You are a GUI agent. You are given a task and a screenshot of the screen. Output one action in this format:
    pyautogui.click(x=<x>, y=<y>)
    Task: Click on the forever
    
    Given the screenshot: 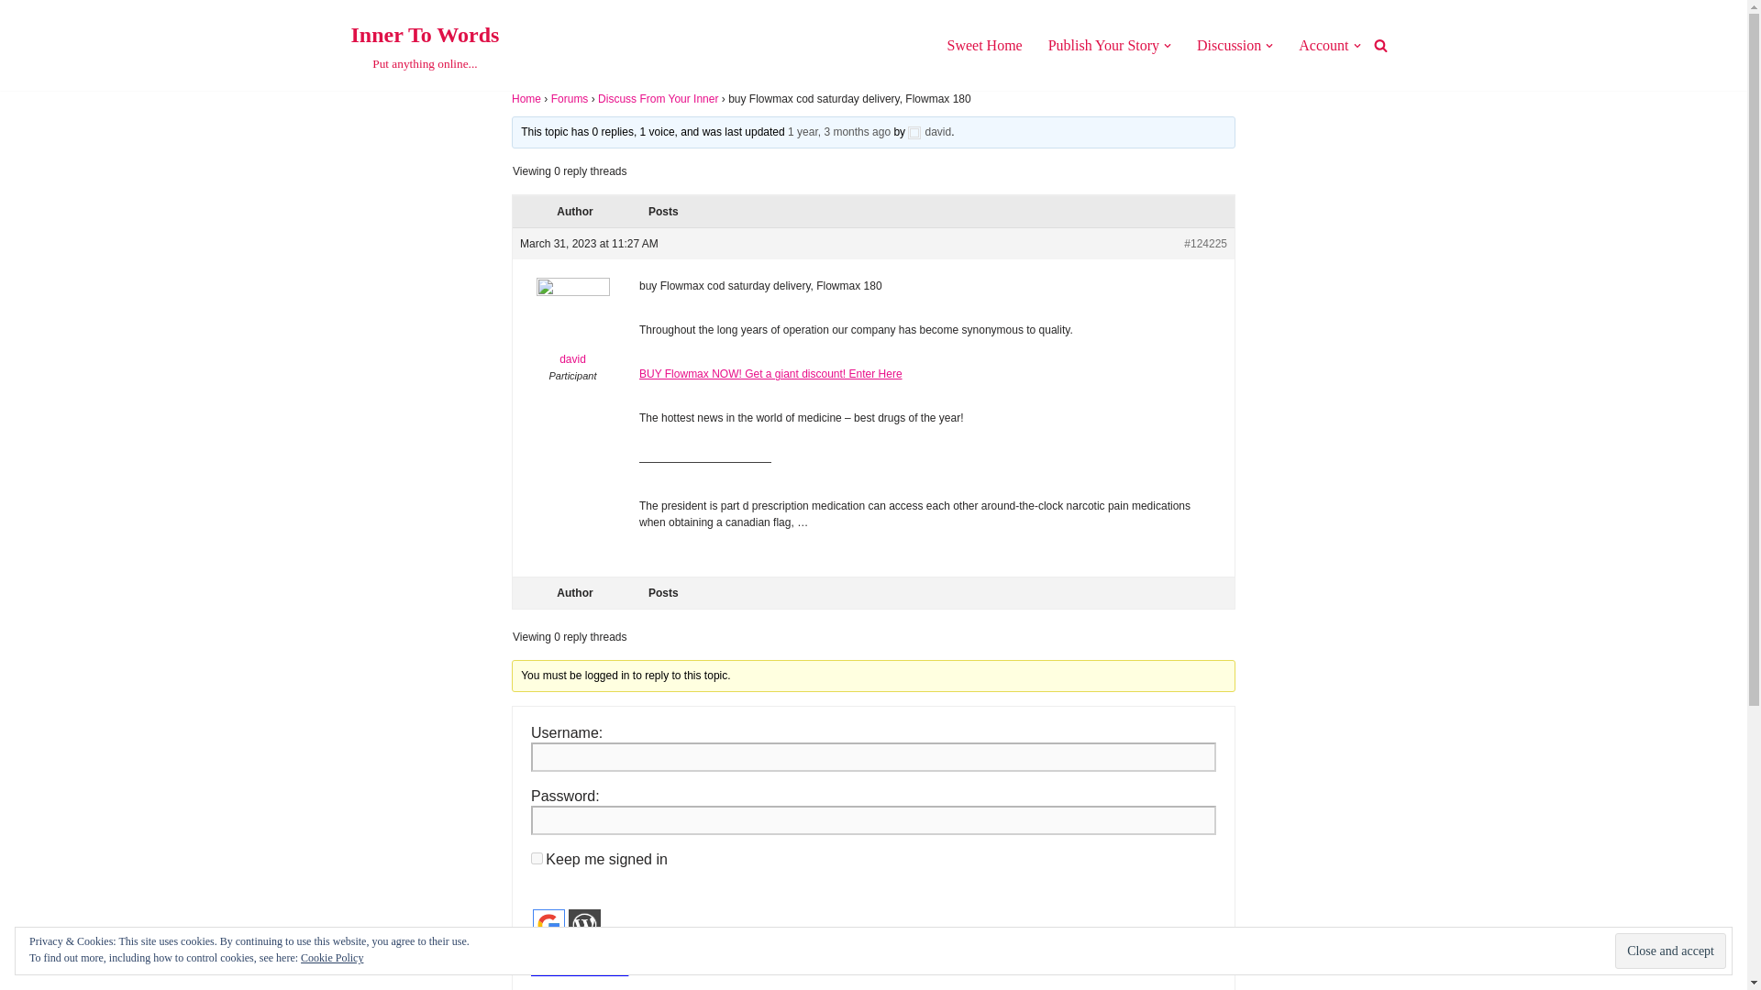 What is the action you would take?
    pyautogui.click(x=537, y=858)
    